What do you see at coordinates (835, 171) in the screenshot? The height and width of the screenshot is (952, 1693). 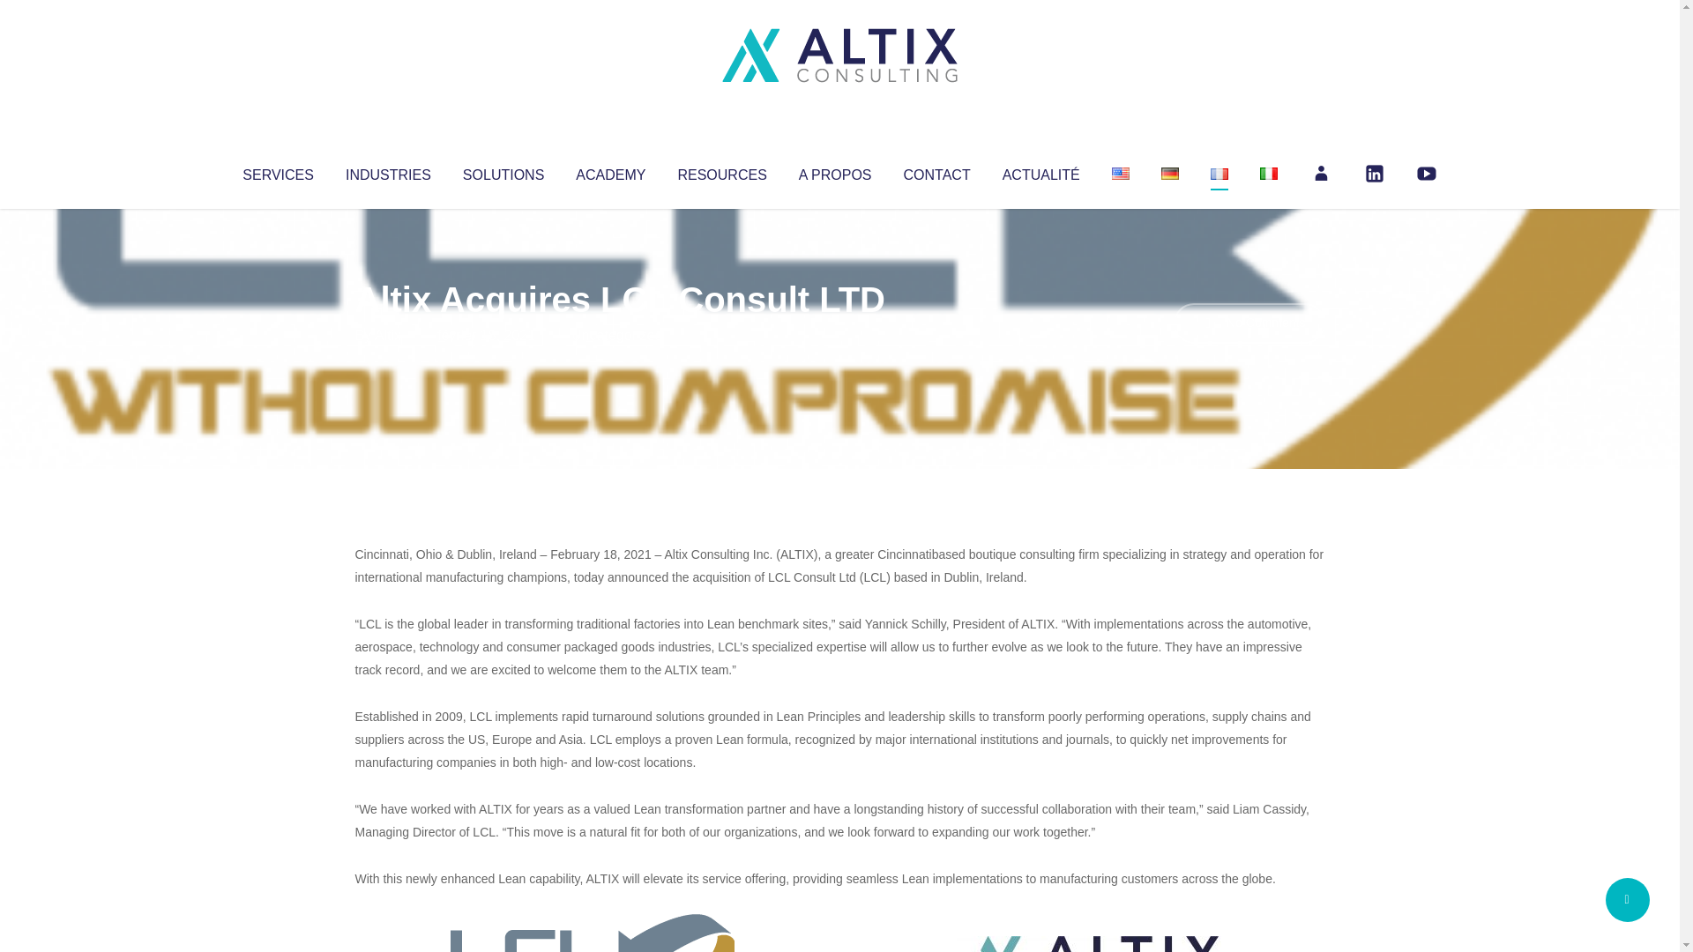 I see `A PROPOS` at bounding box center [835, 171].